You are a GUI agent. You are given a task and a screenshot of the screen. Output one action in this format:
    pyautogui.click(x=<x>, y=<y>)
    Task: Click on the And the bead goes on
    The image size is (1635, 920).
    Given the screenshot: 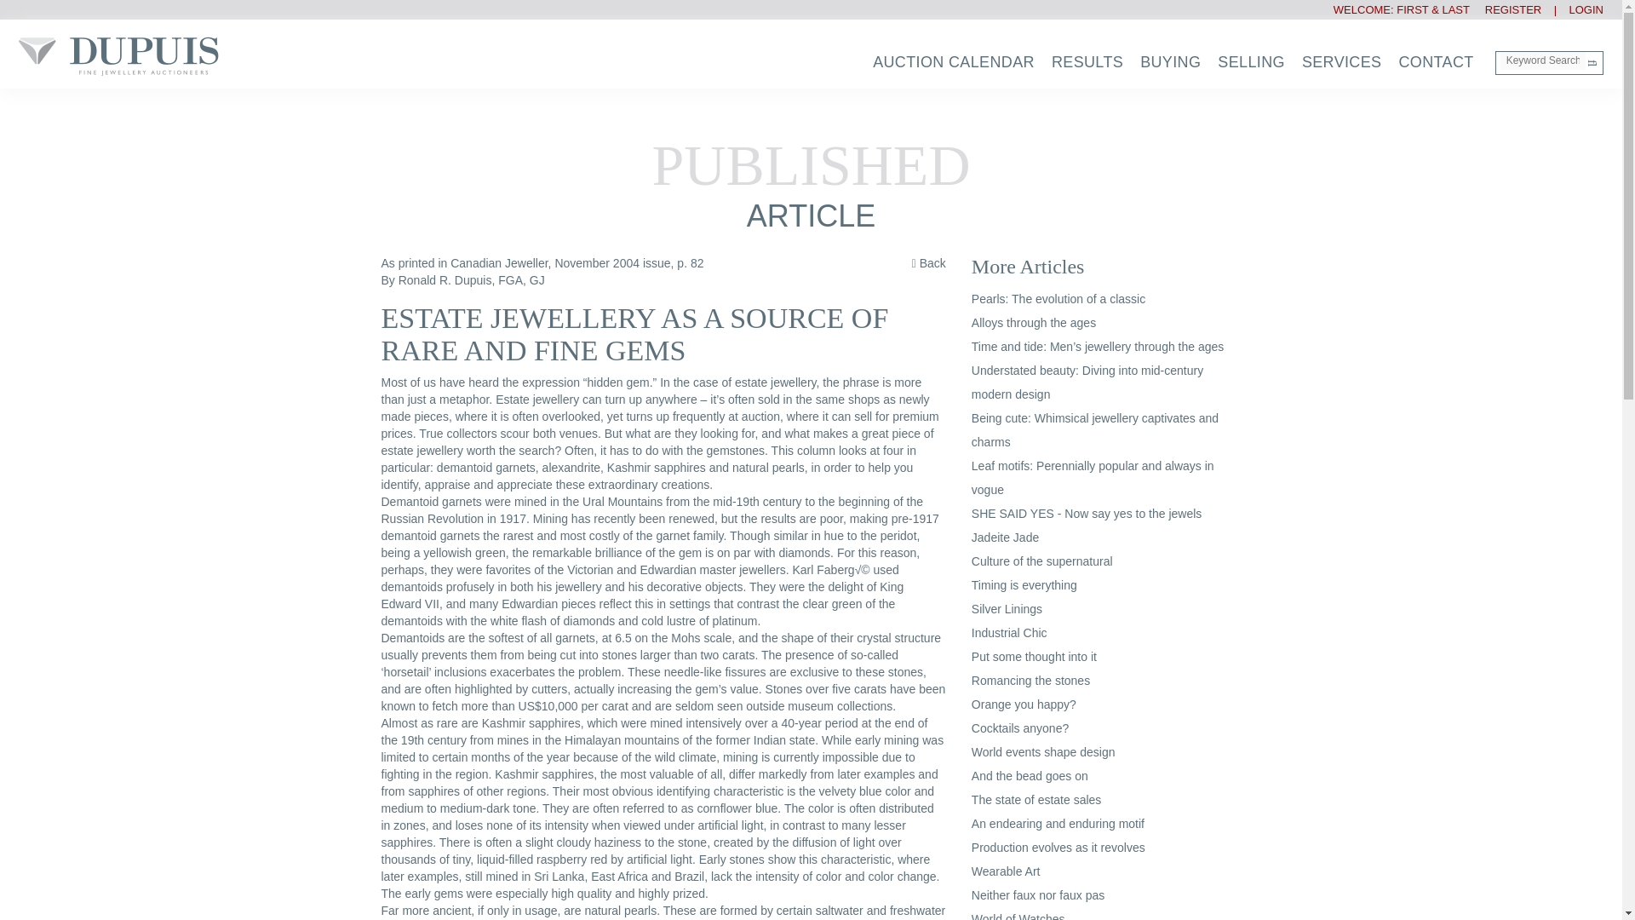 What is the action you would take?
    pyautogui.click(x=1030, y=775)
    